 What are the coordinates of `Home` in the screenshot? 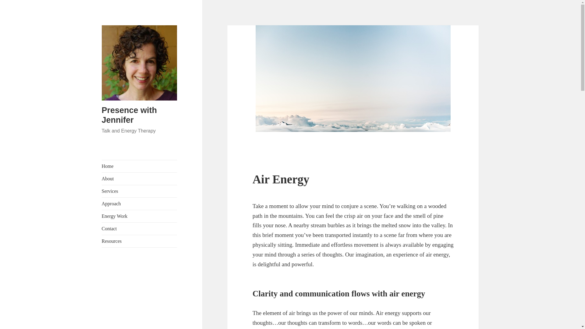 It's located at (140, 166).